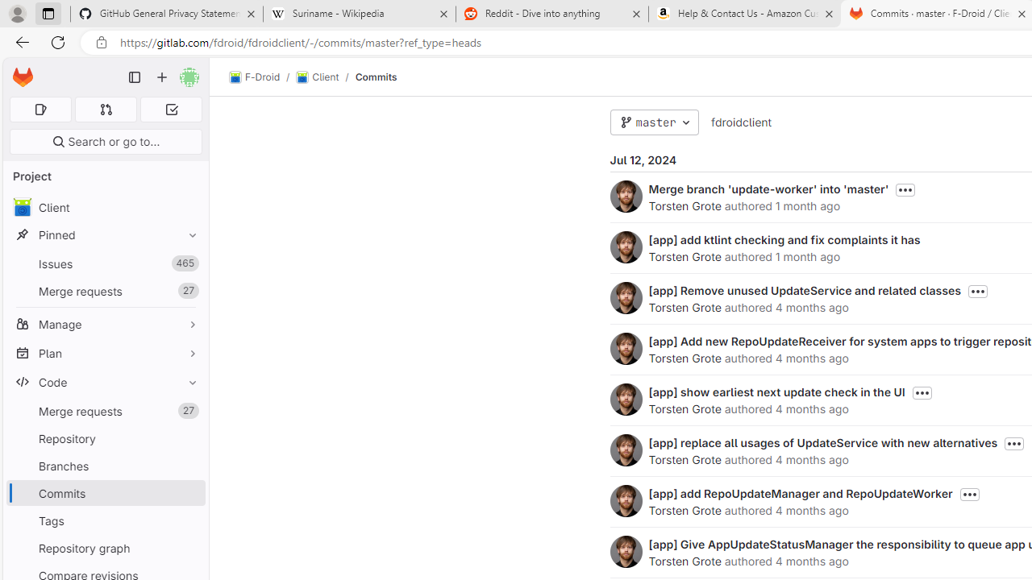 The image size is (1032, 580). What do you see at coordinates (40, 110) in the screenshot?
I see `Assigned issues 0` at bounding box center [40, 110].